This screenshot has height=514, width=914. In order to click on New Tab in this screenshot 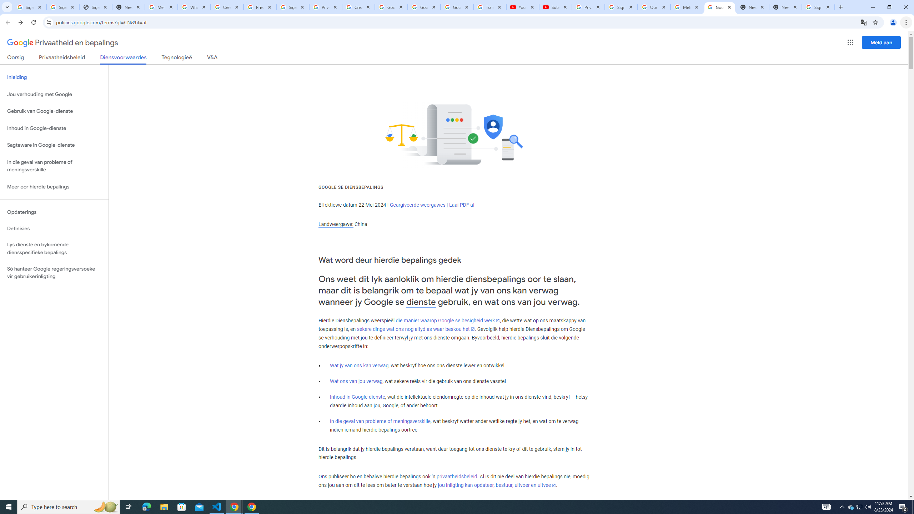, I will do `click(785, 7)`.